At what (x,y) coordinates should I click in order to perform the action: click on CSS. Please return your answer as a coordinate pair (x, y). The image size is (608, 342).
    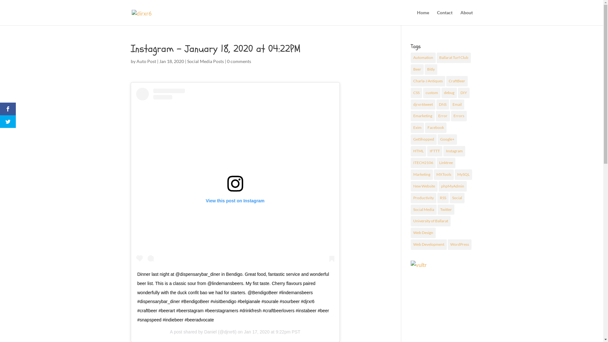
    Looking at the image, I should click on (416, 93).